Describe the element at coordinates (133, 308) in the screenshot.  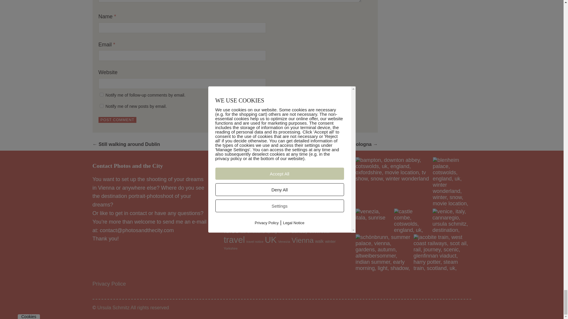
I see `Photos and the City` at that location.